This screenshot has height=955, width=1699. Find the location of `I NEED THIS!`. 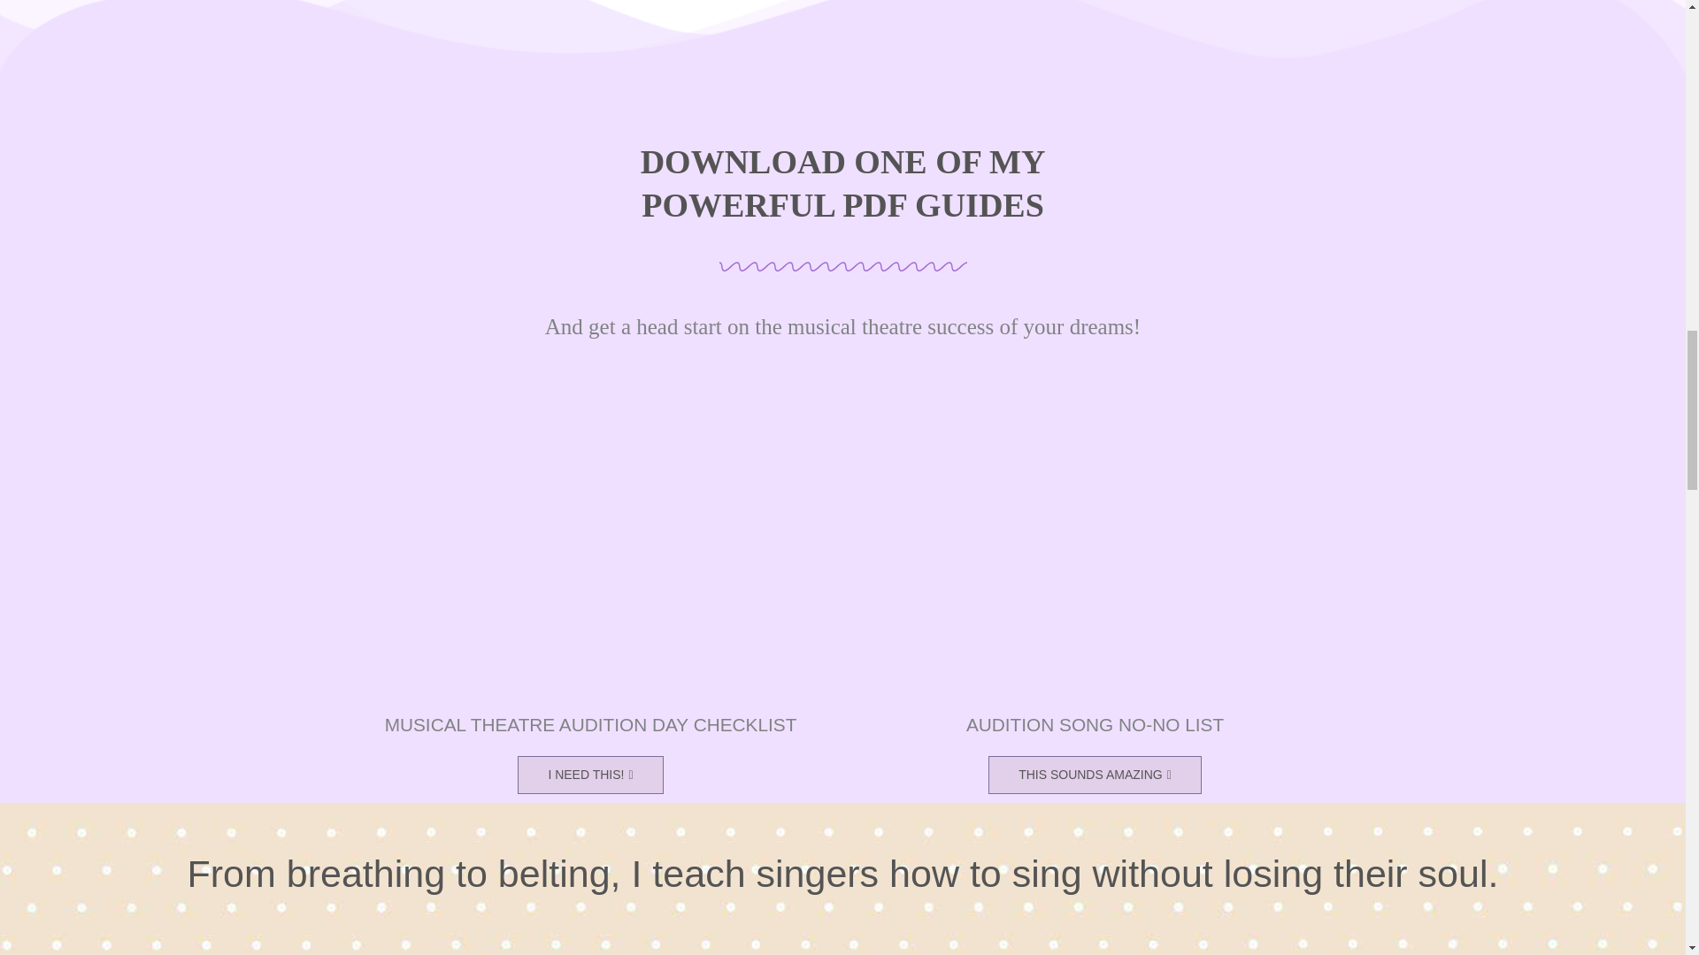

I NEED THIS! is located at coordinates (589, 775).